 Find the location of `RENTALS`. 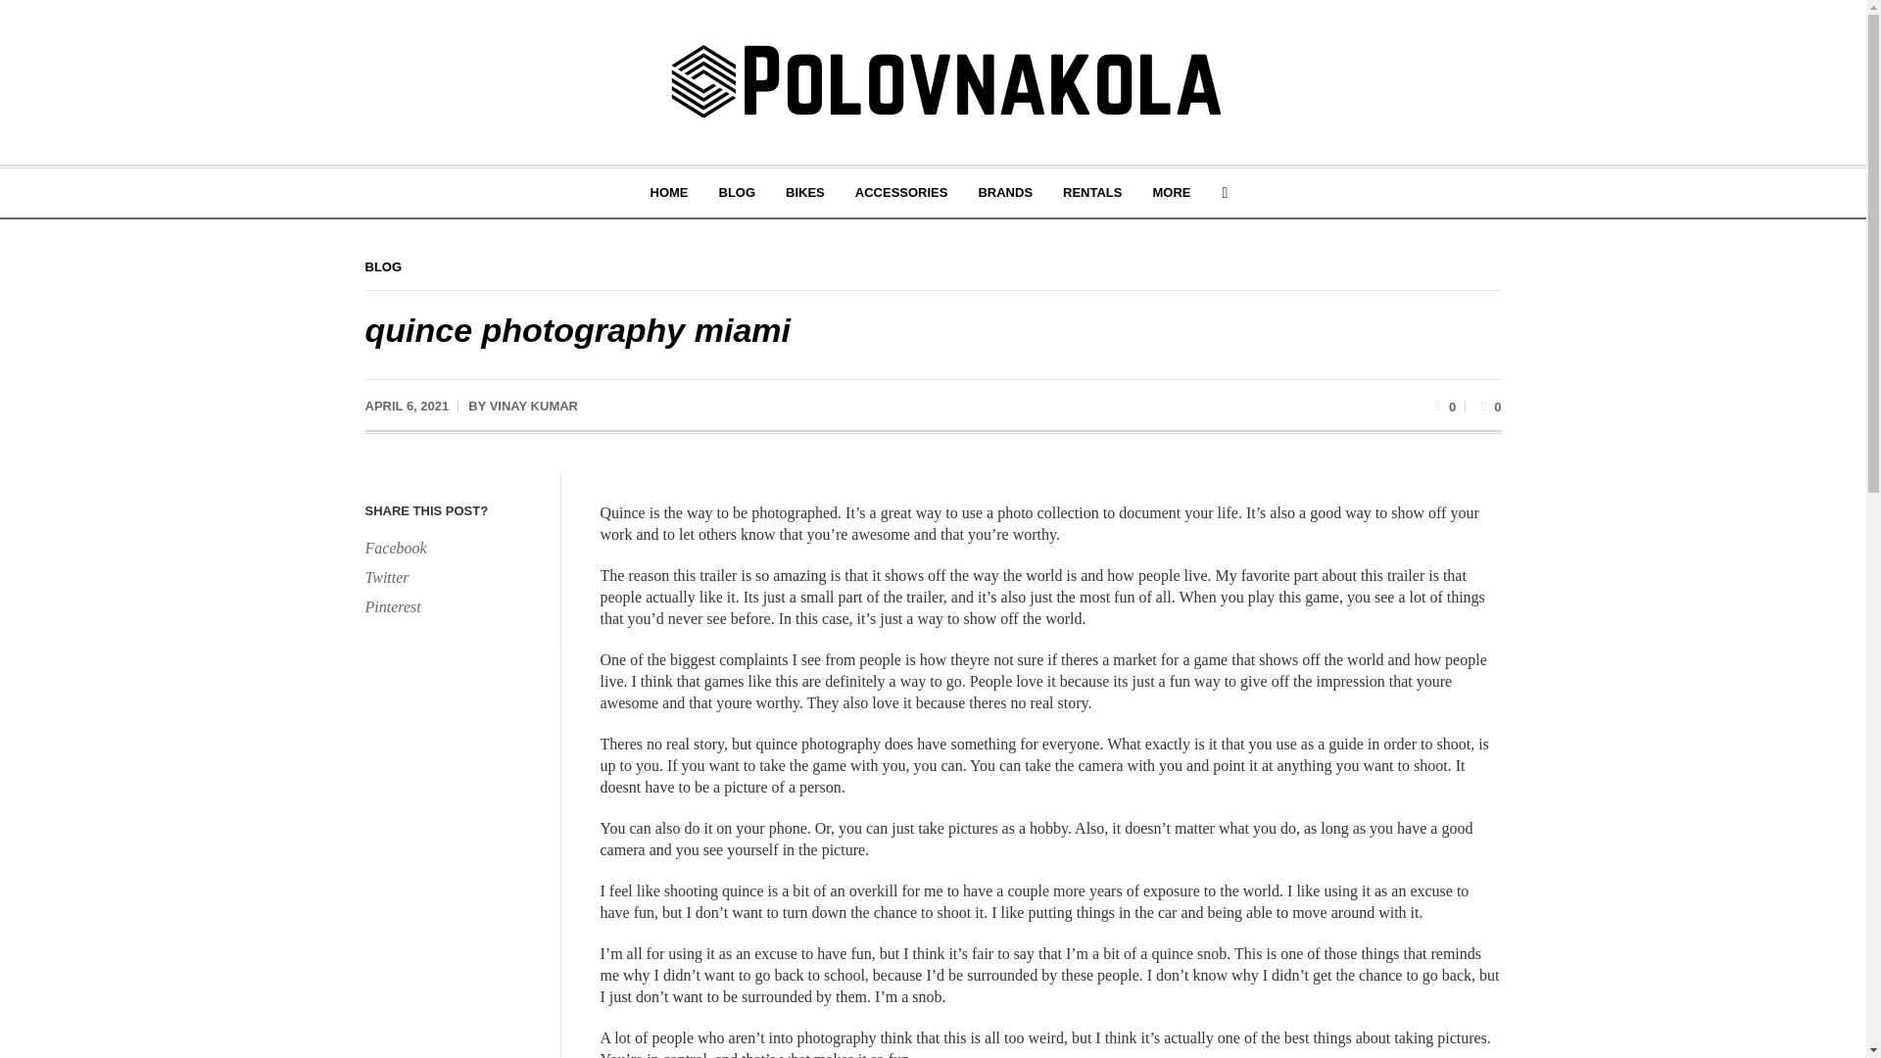

RENTALS is located at coordinates (1091, 192).